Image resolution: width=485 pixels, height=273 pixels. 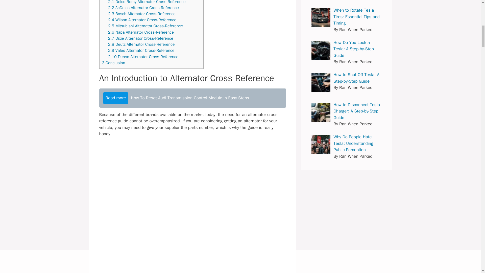 I want to click on 2.6 Napa Alternator Cross-Reference, so click(x=141, y=32).